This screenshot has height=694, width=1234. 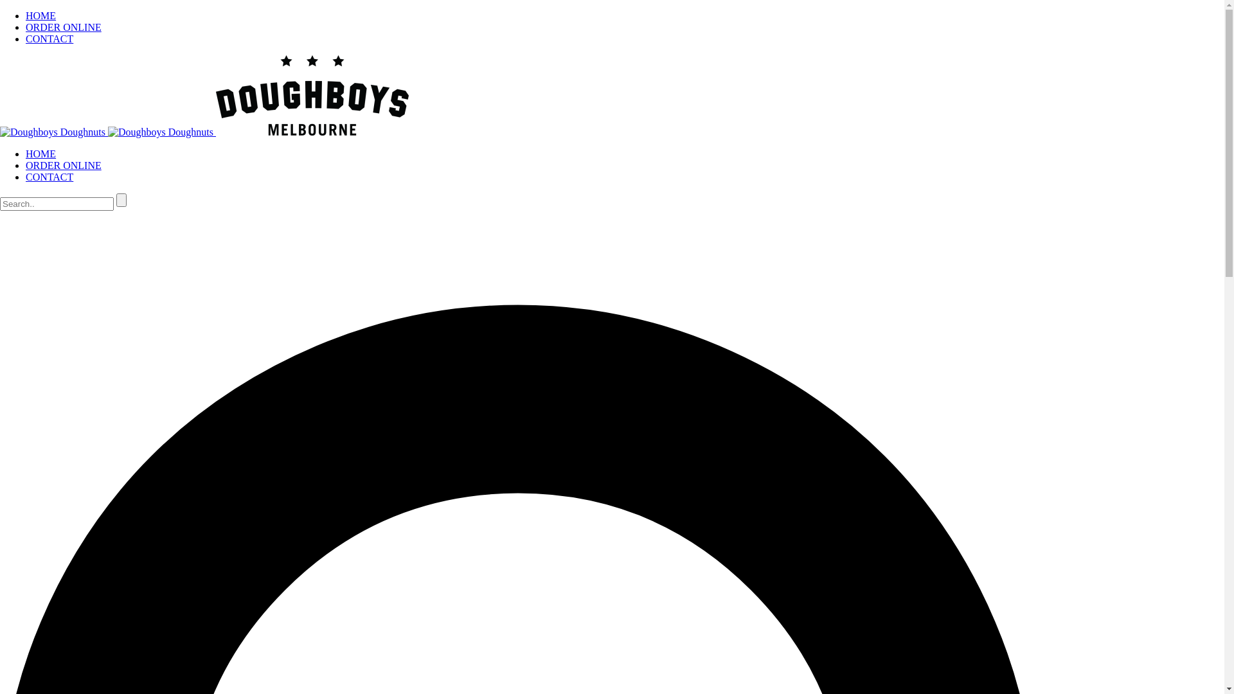 I want to click on CONTACT, so click(x=49, y=39).